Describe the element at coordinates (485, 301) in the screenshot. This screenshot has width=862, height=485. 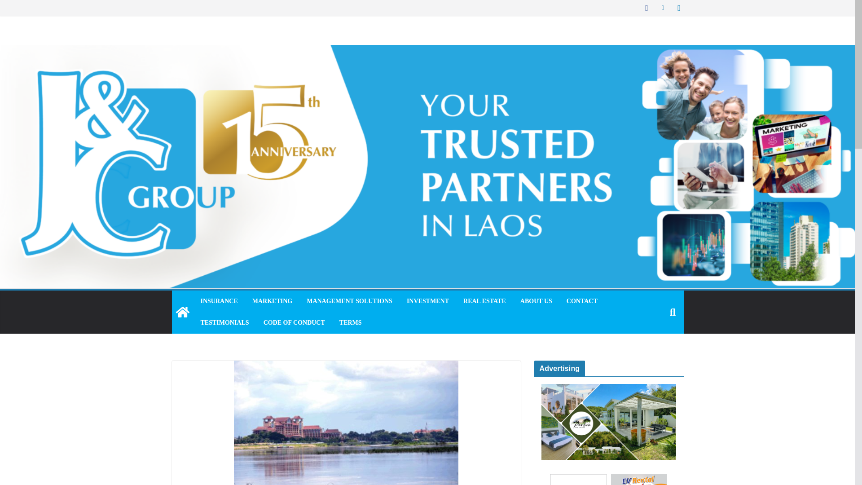
I see `REAL ESTATE` at that location.